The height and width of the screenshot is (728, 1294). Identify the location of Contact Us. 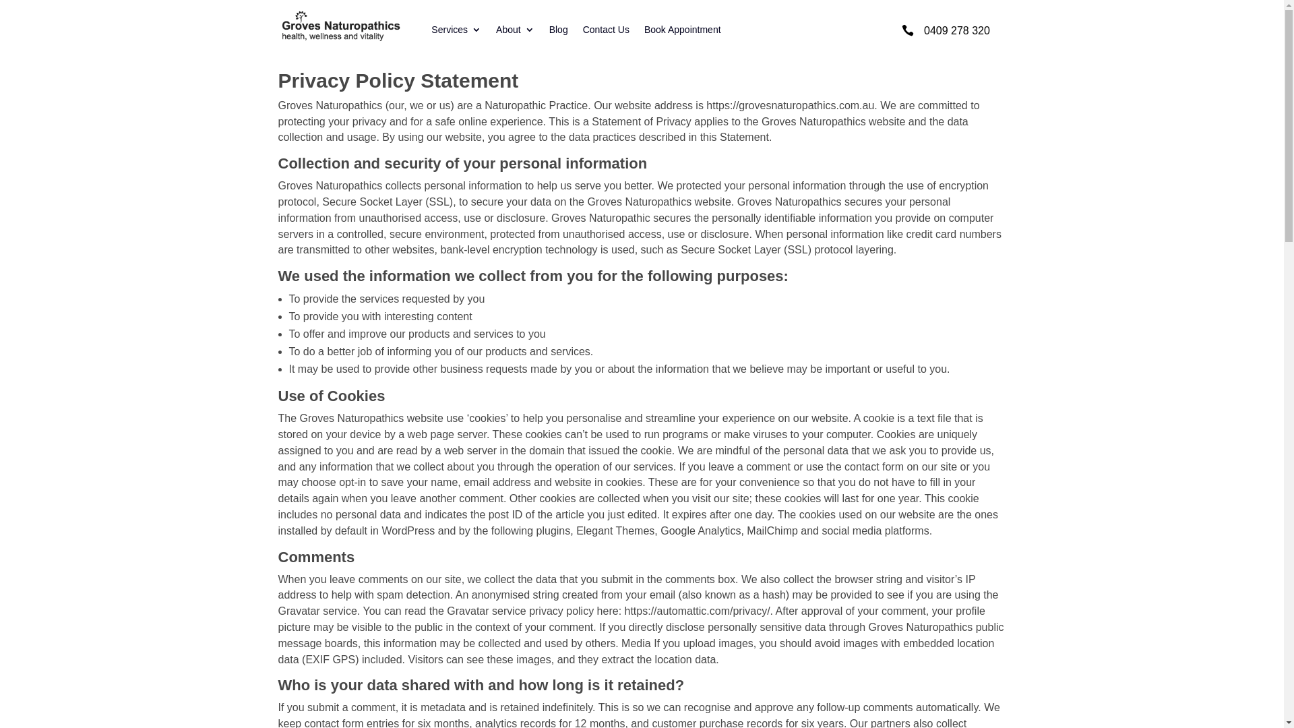
(607, 32).